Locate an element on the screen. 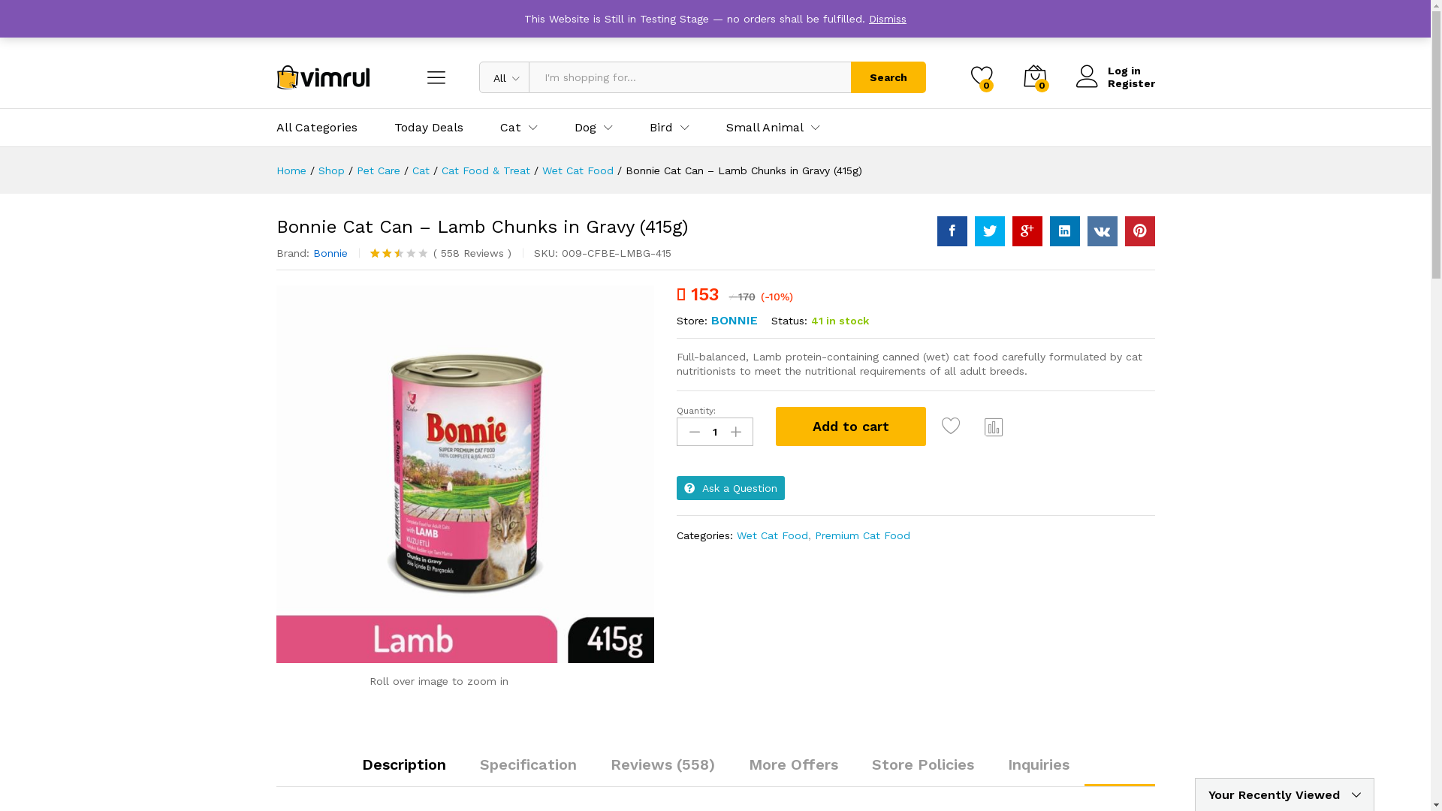 This screenshot has width=1442, height=811. Reviews (558) is located at coordinates (662, 764).